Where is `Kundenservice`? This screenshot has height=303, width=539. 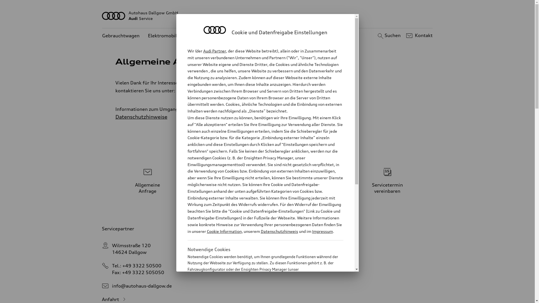 Kundenservice is located at coordinates (239, 36).